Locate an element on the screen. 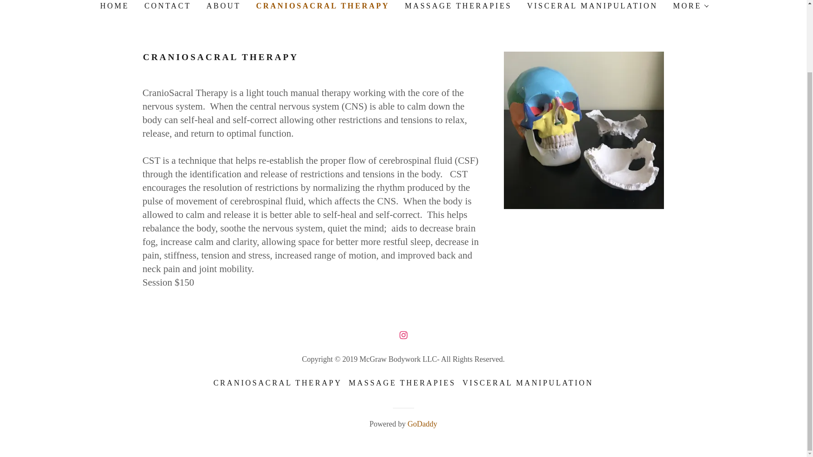  CONTACT is located at coordinates (167, 7).